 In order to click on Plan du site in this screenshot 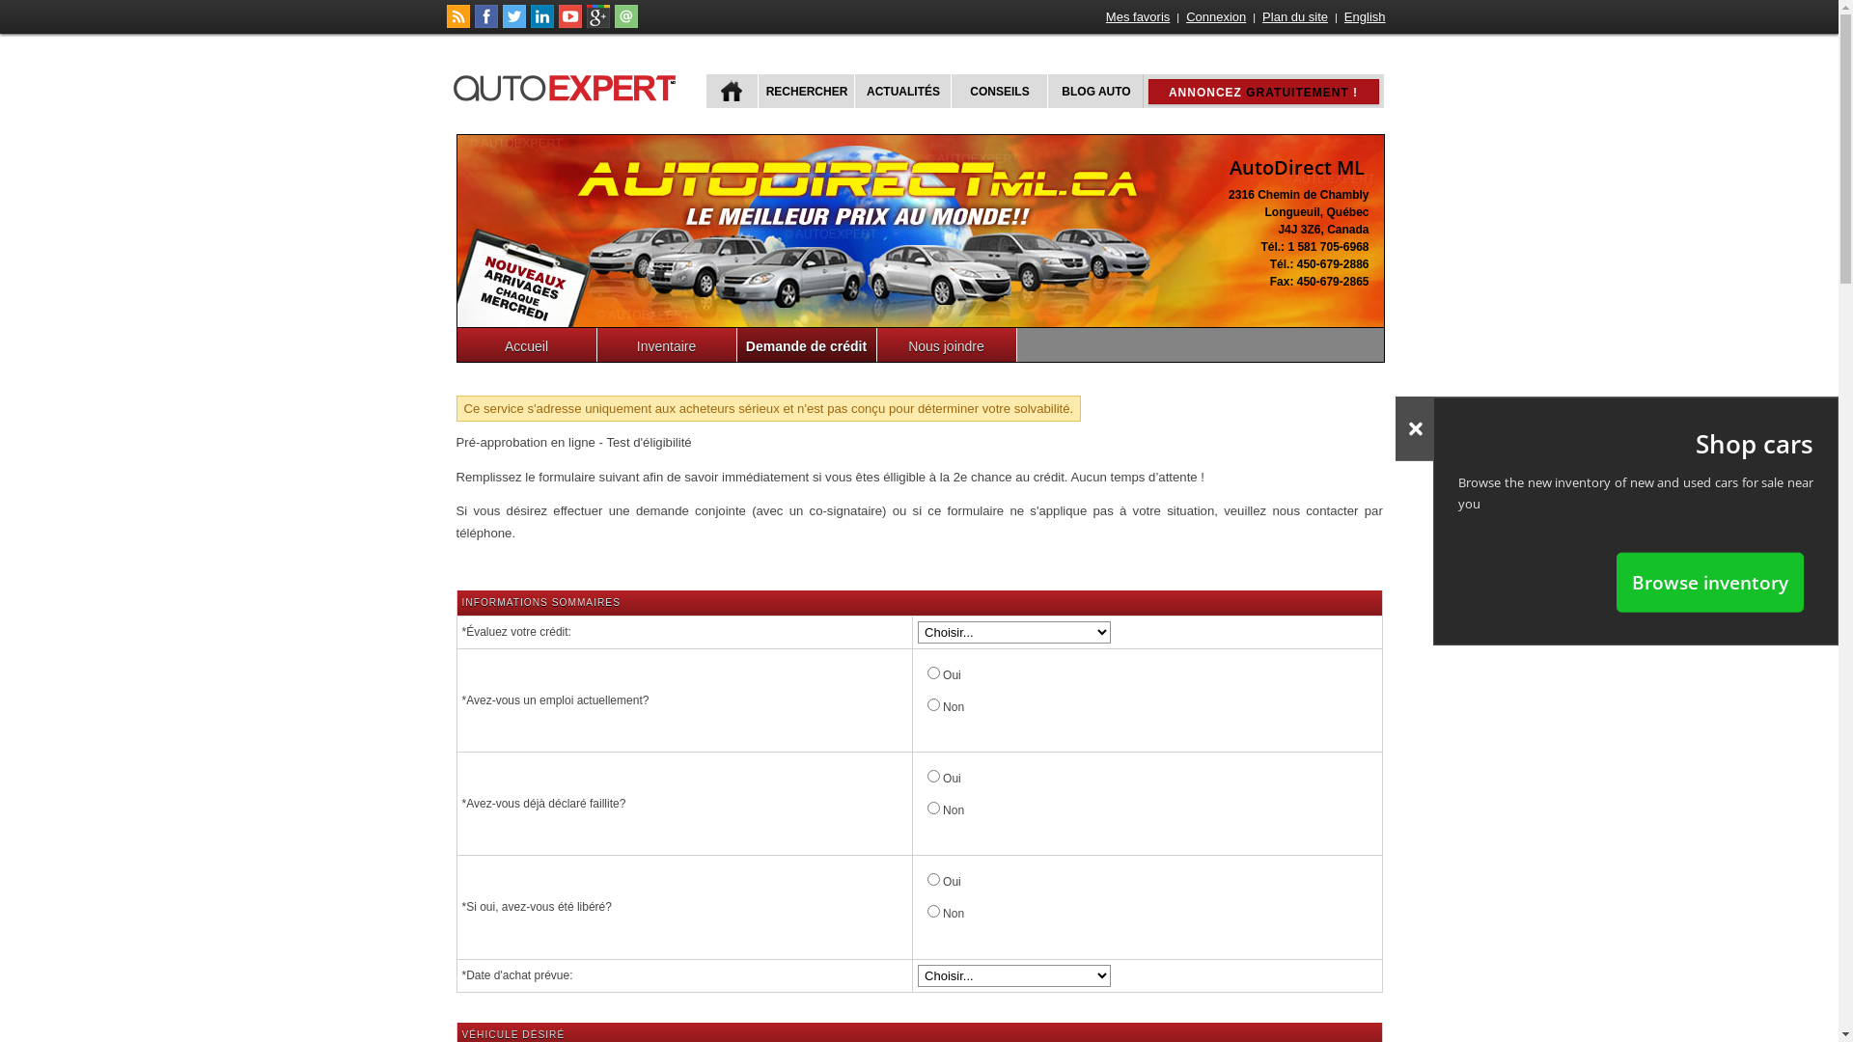, I will do `click(1295, 17)`.